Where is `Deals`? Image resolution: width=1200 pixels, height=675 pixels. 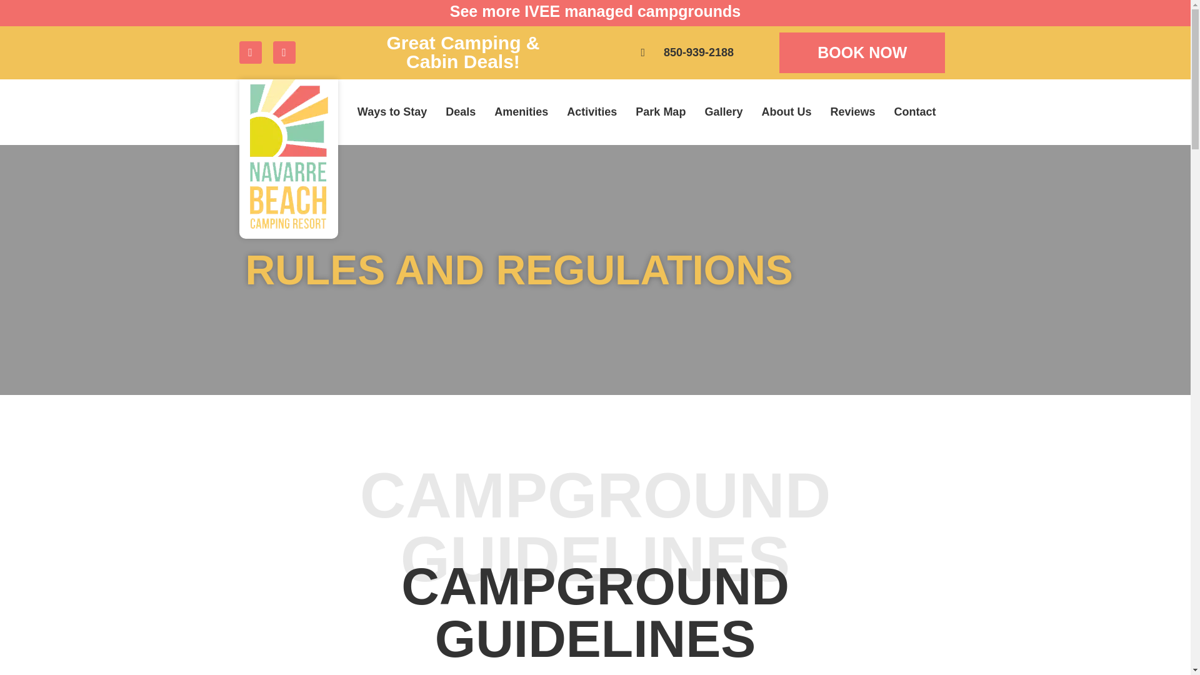 Deals is located at coordinates (460, 111).